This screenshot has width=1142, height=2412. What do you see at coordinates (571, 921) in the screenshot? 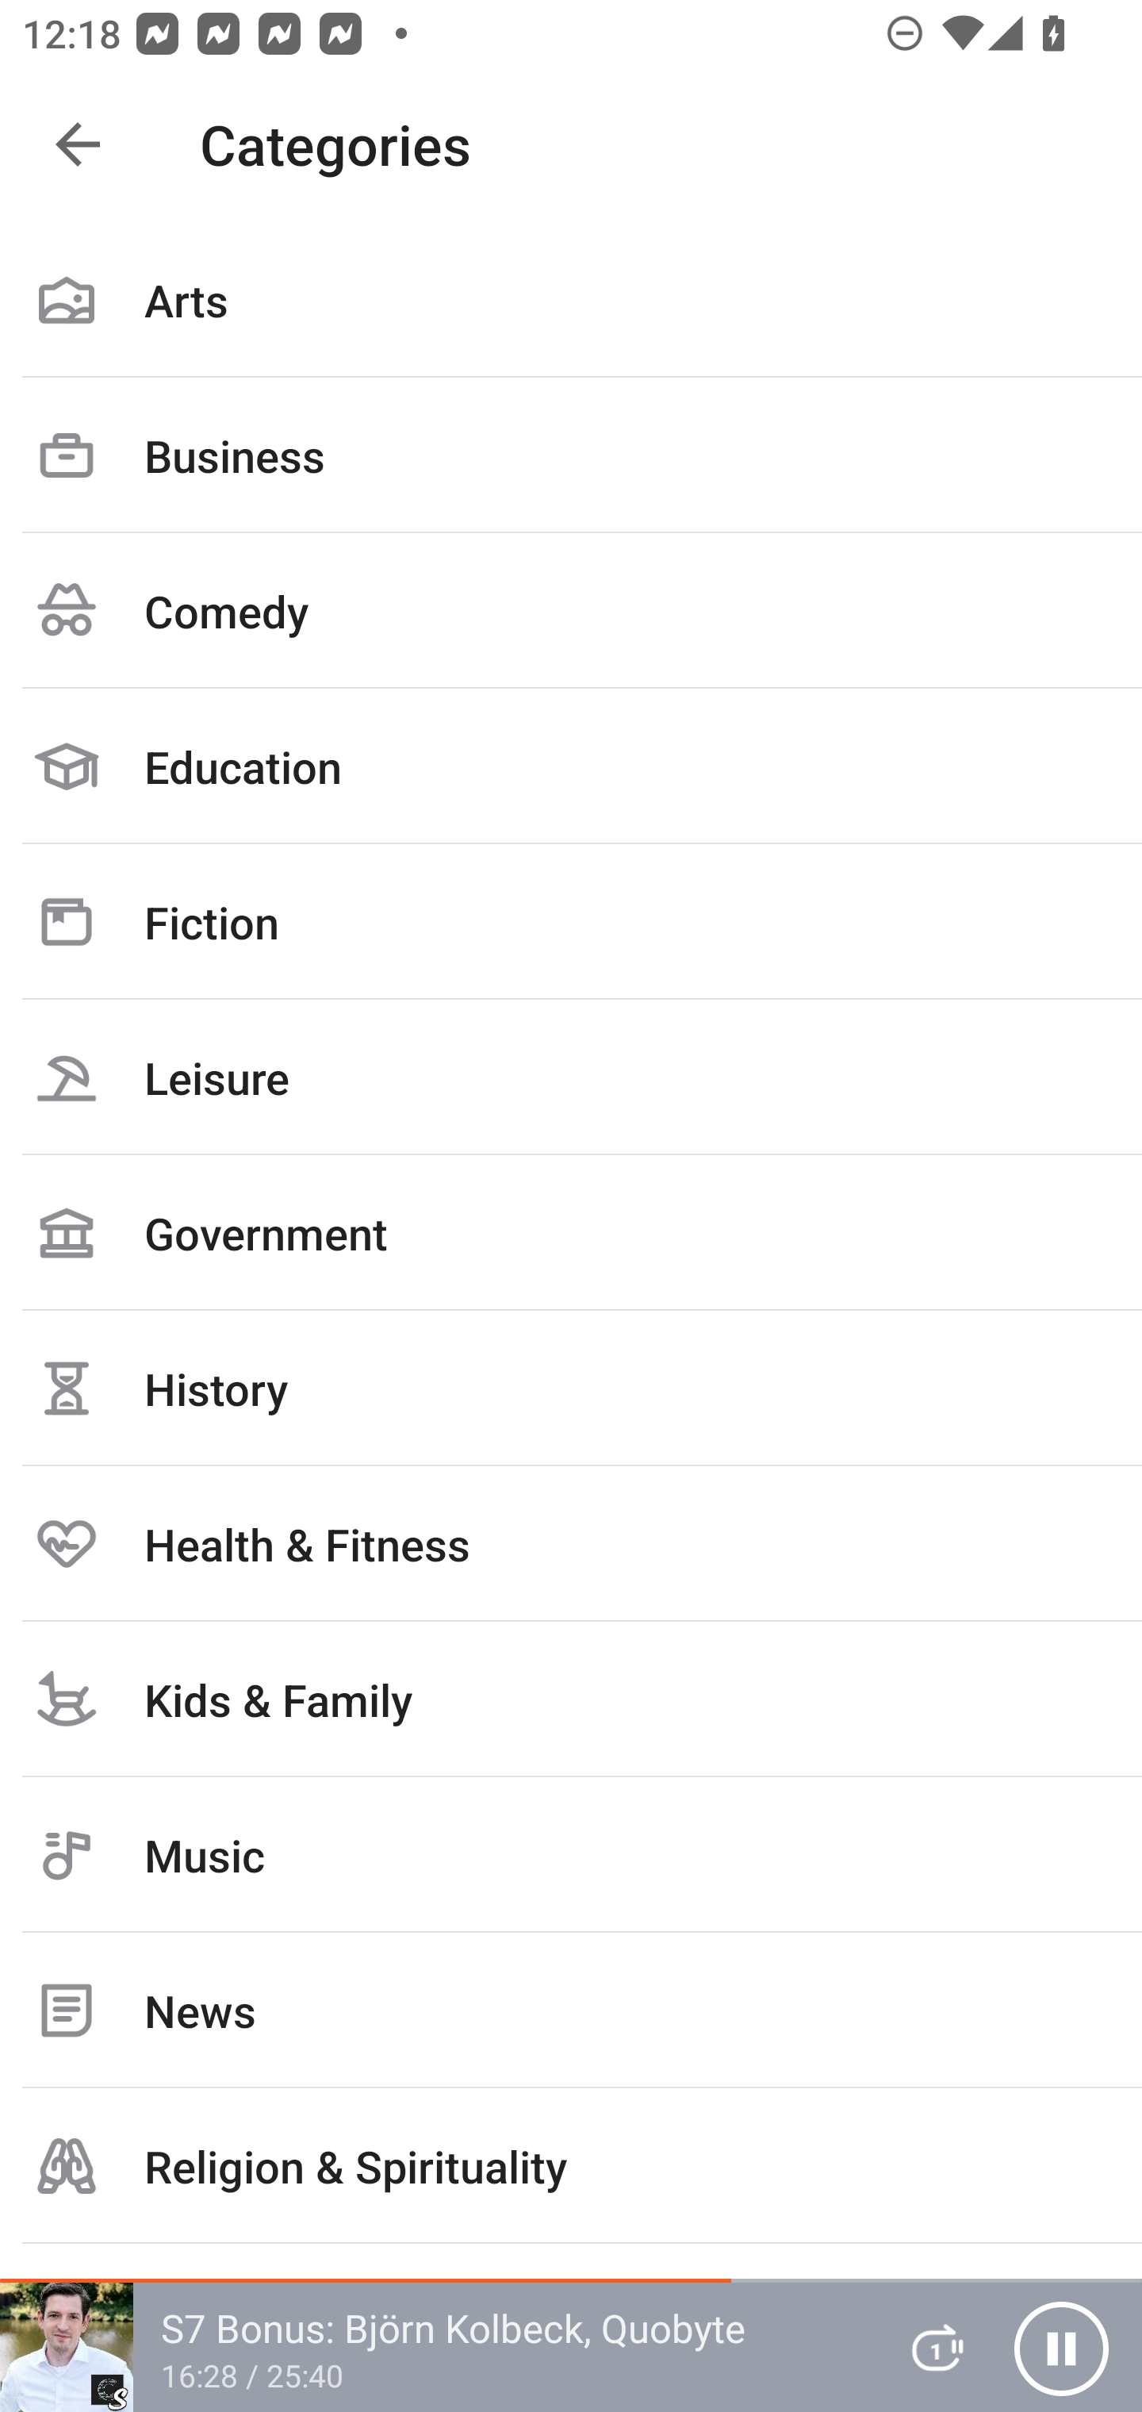
I see `Fiction` at bounding box center [571, 921].